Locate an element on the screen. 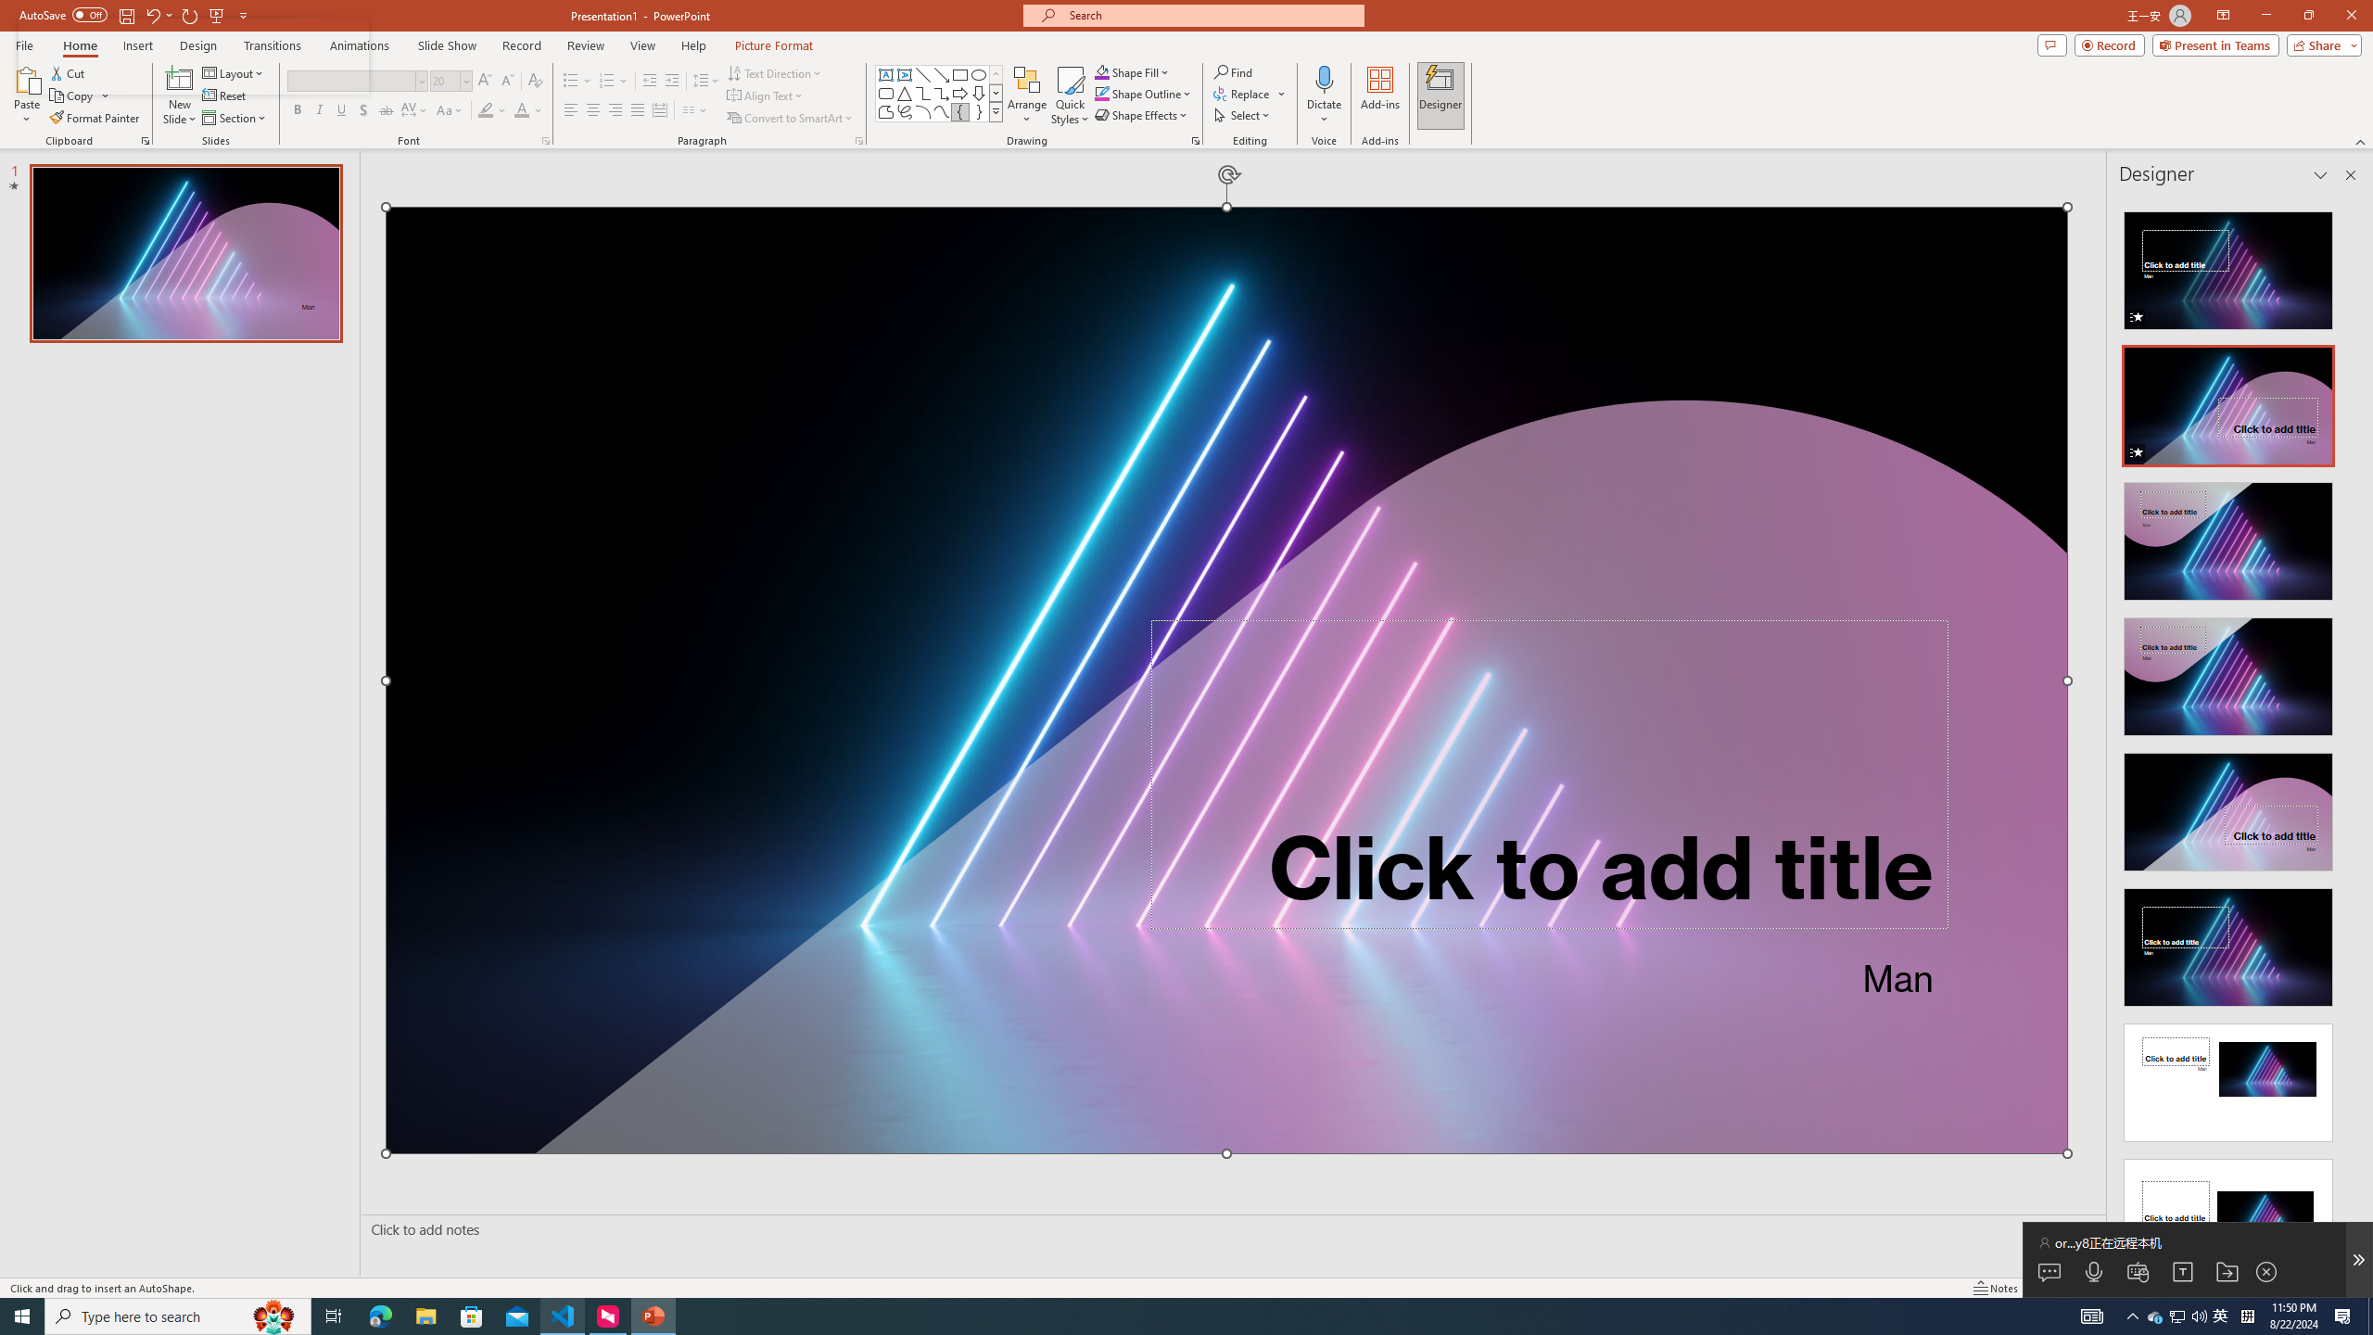  Shadow is located at coordinates (363, 111).